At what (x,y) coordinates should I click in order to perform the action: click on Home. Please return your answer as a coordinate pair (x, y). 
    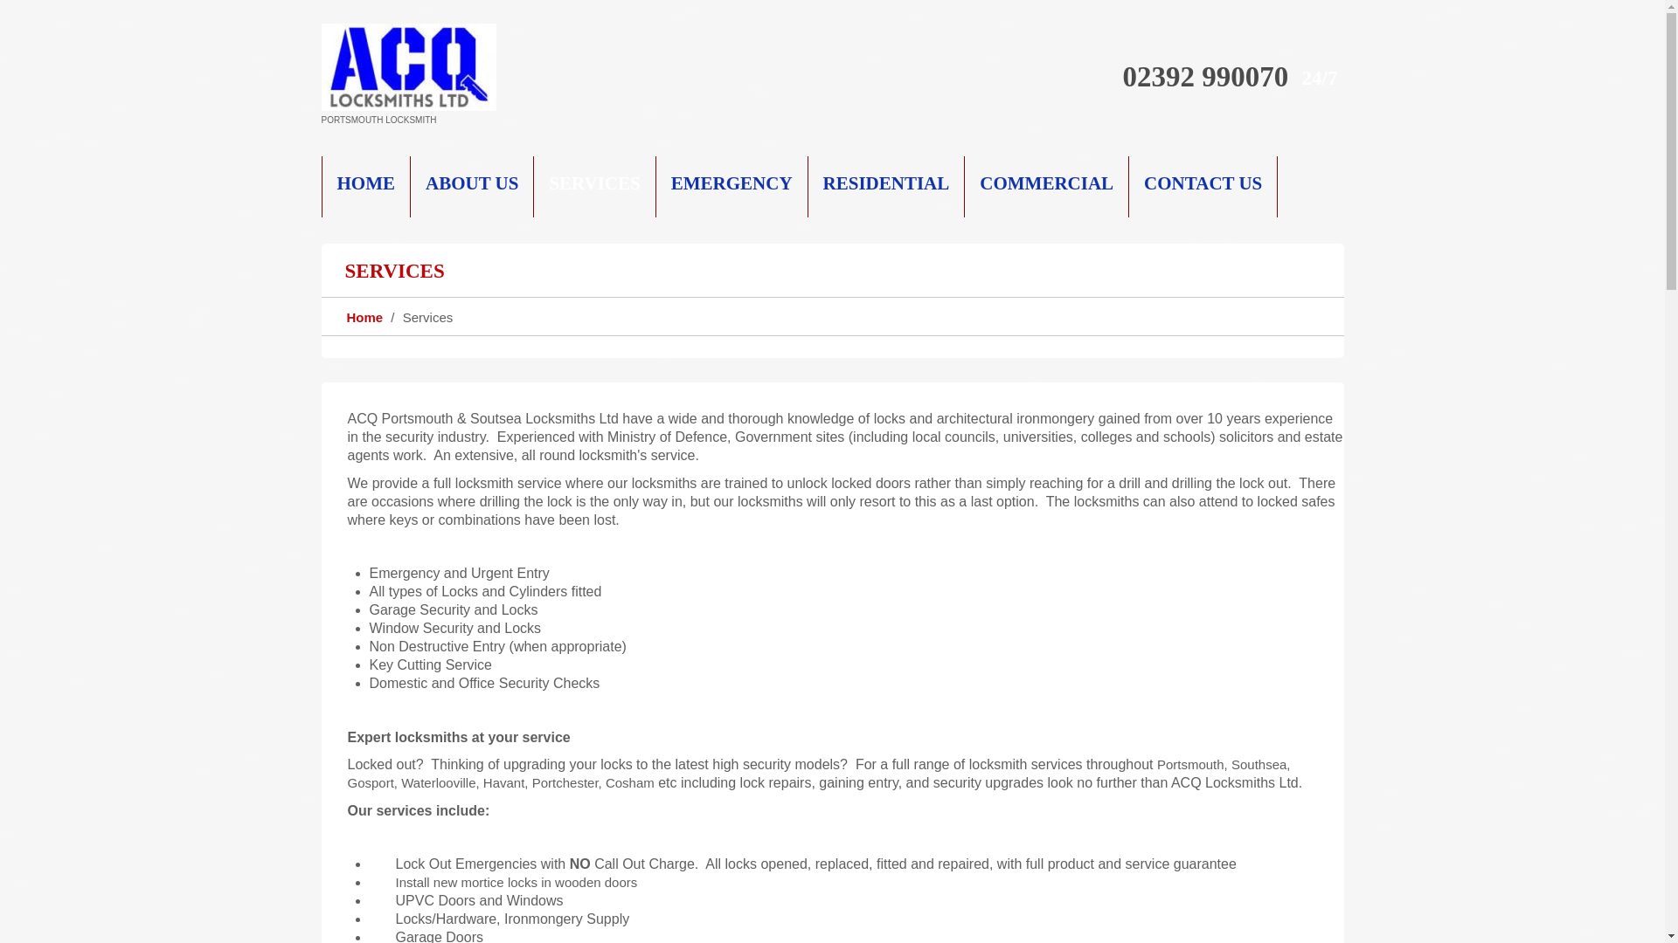
    Looking at the image, I should click on (364, 317).